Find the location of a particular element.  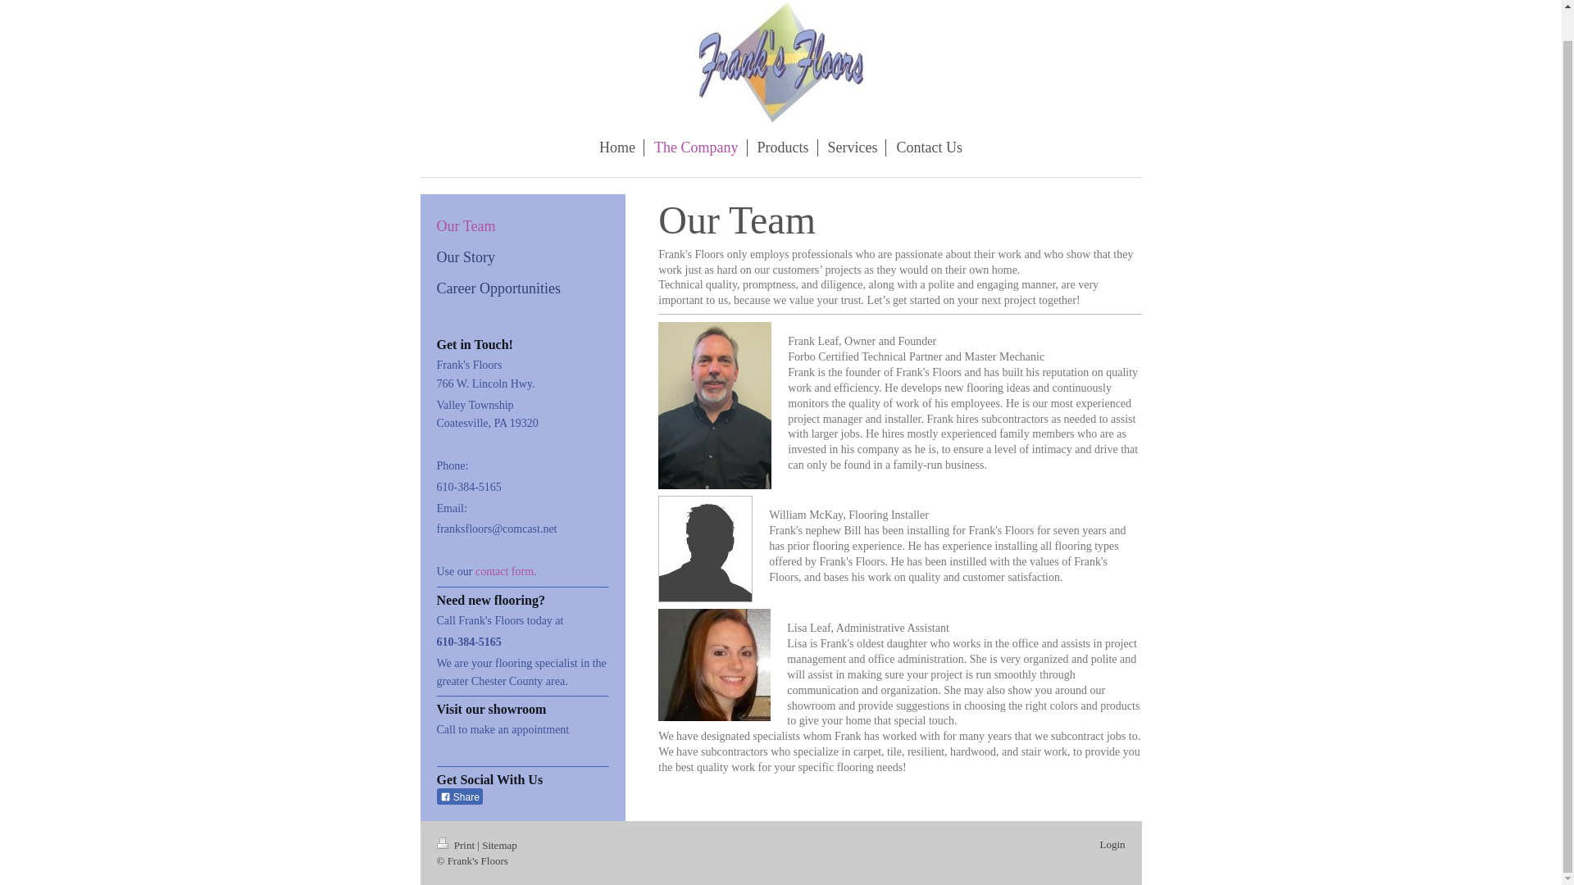

The Company is located at coordinates (695, 147).